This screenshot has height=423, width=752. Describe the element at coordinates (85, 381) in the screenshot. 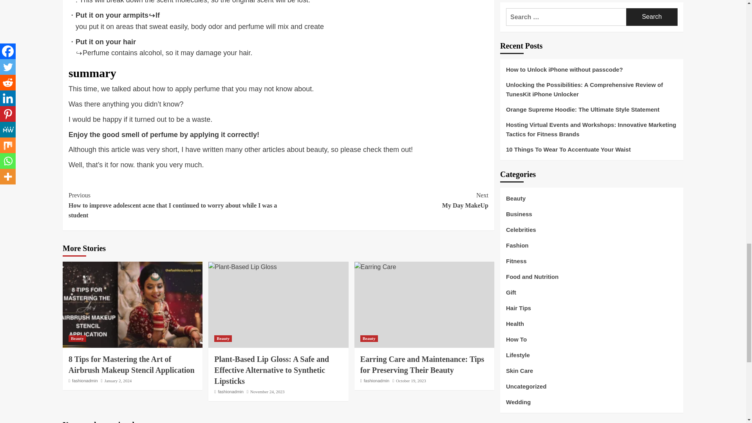

I see `January 2, 2024` at that location.